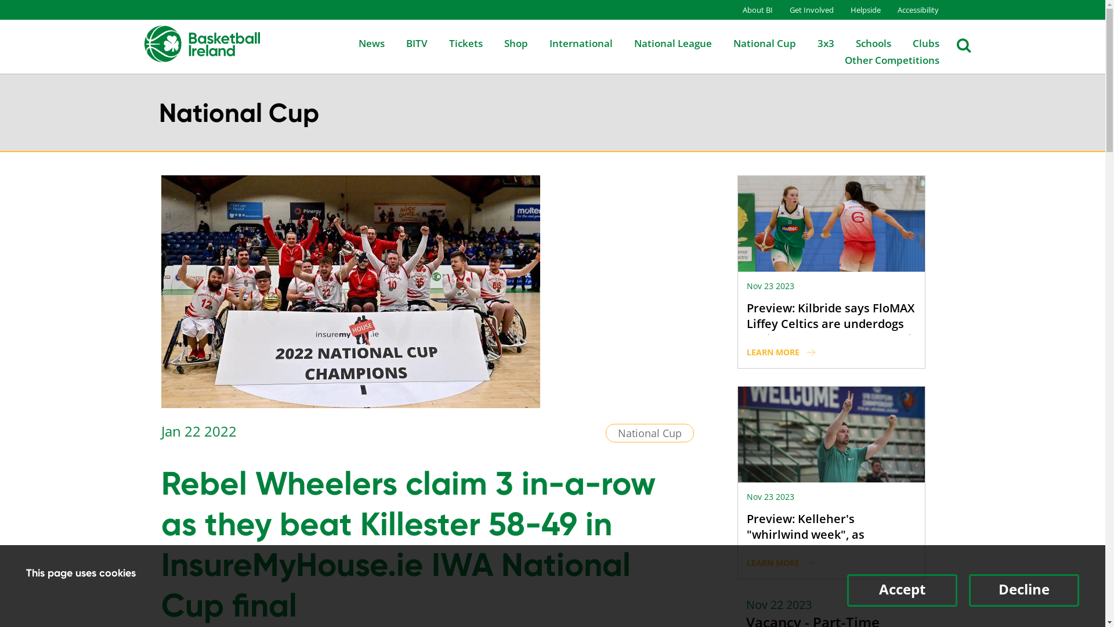 The height and width of the screenshot is (627, 1114). What do you see at coordinates (1024, 590) in the screenshot?
I see `Decline` at bounding box center [1024, 590].